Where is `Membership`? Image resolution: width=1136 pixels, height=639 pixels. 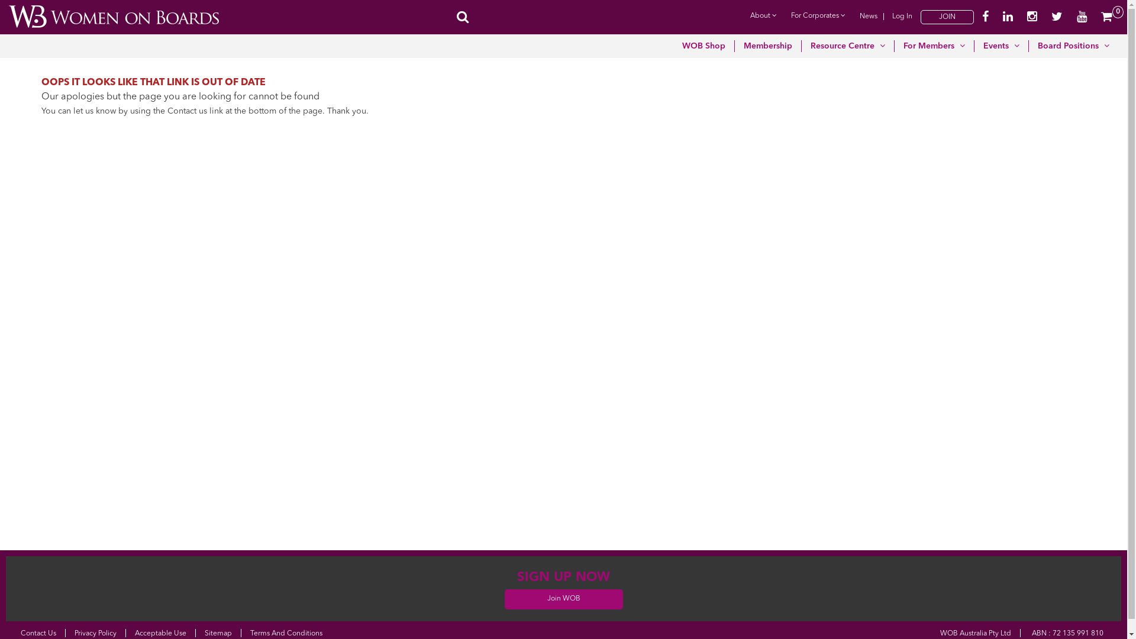 Membership is located at coordinates (768, 46).